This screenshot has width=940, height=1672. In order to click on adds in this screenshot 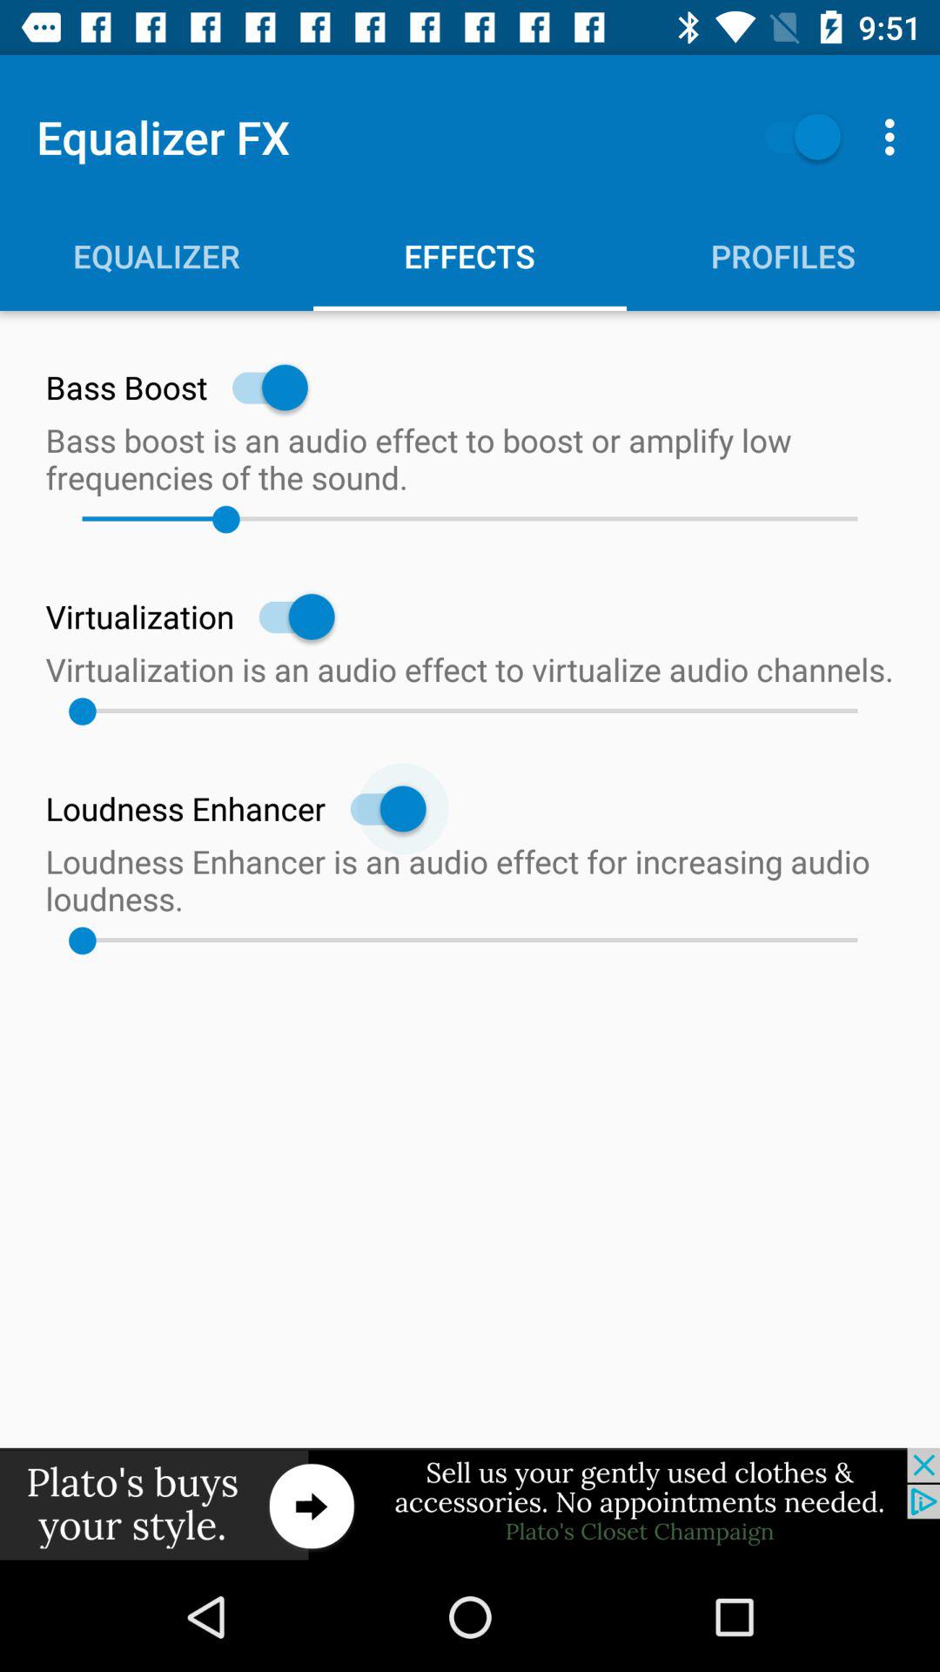, I will do `click(470, 1505)`.